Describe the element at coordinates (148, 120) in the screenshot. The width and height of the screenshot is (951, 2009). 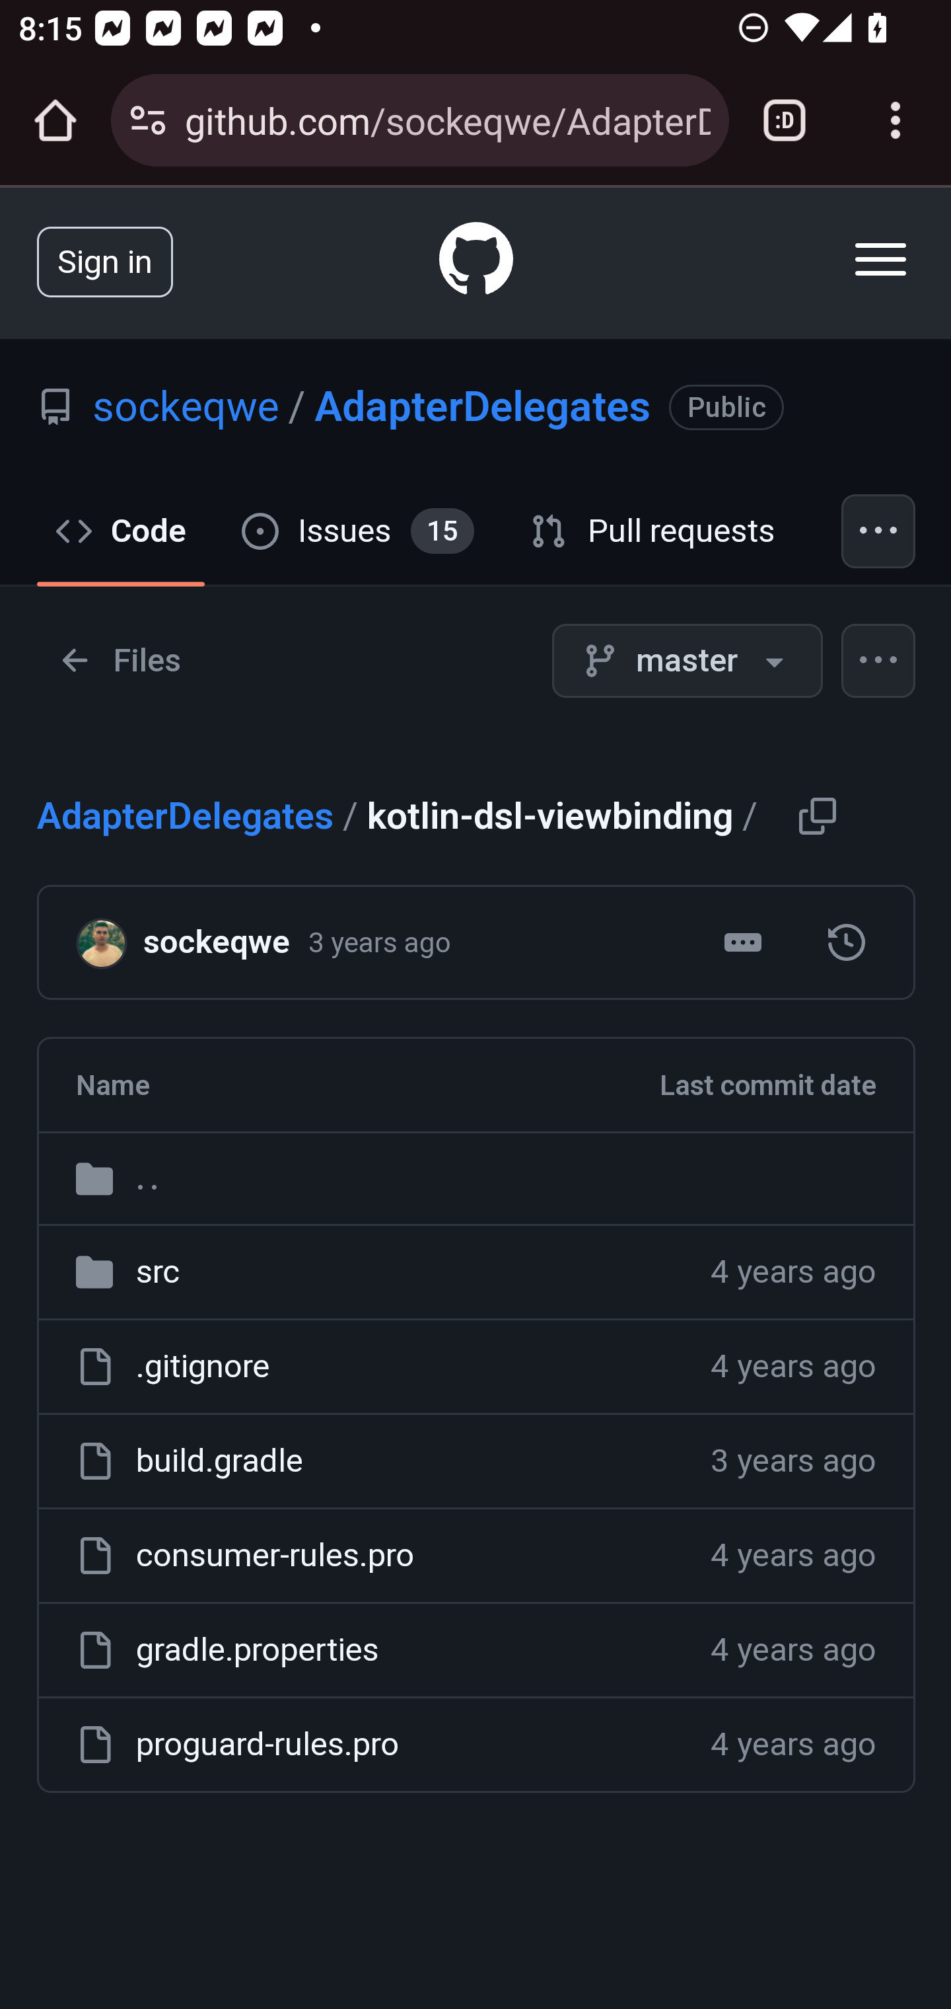
I see `Connection is secure` at that location.